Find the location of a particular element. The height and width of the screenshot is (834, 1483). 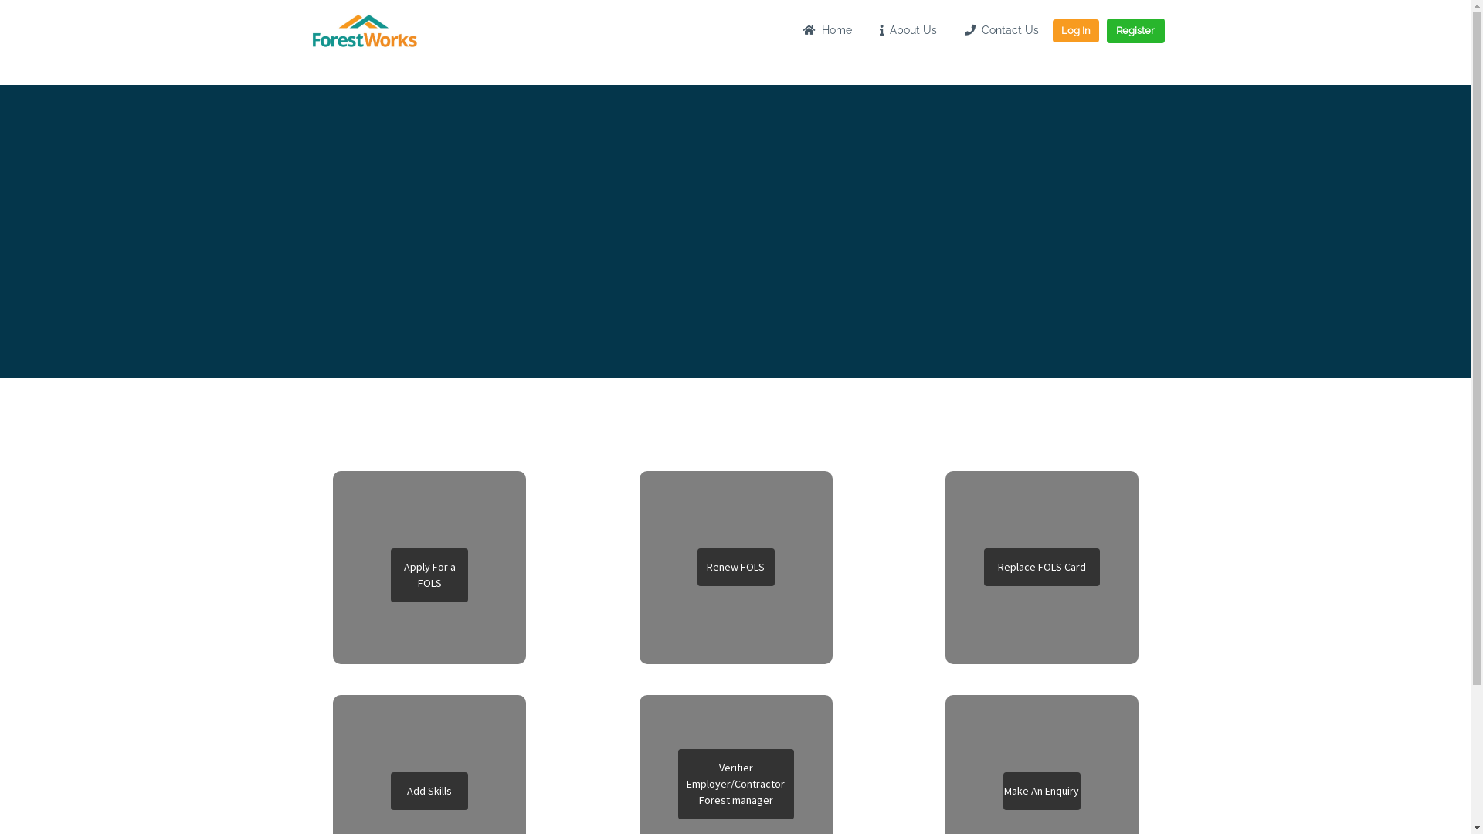

Renew FOLS
Renew FOLS
$165(Incl GST) is located at coordinates (736, 568).